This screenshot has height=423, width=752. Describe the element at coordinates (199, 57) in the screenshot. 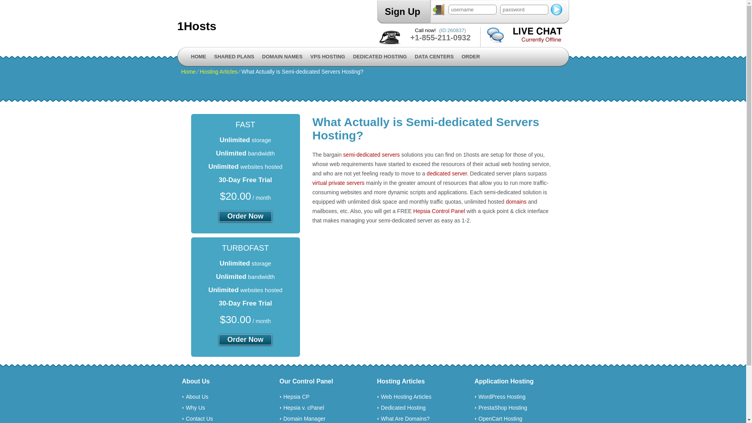

I see `HOME` at that location.